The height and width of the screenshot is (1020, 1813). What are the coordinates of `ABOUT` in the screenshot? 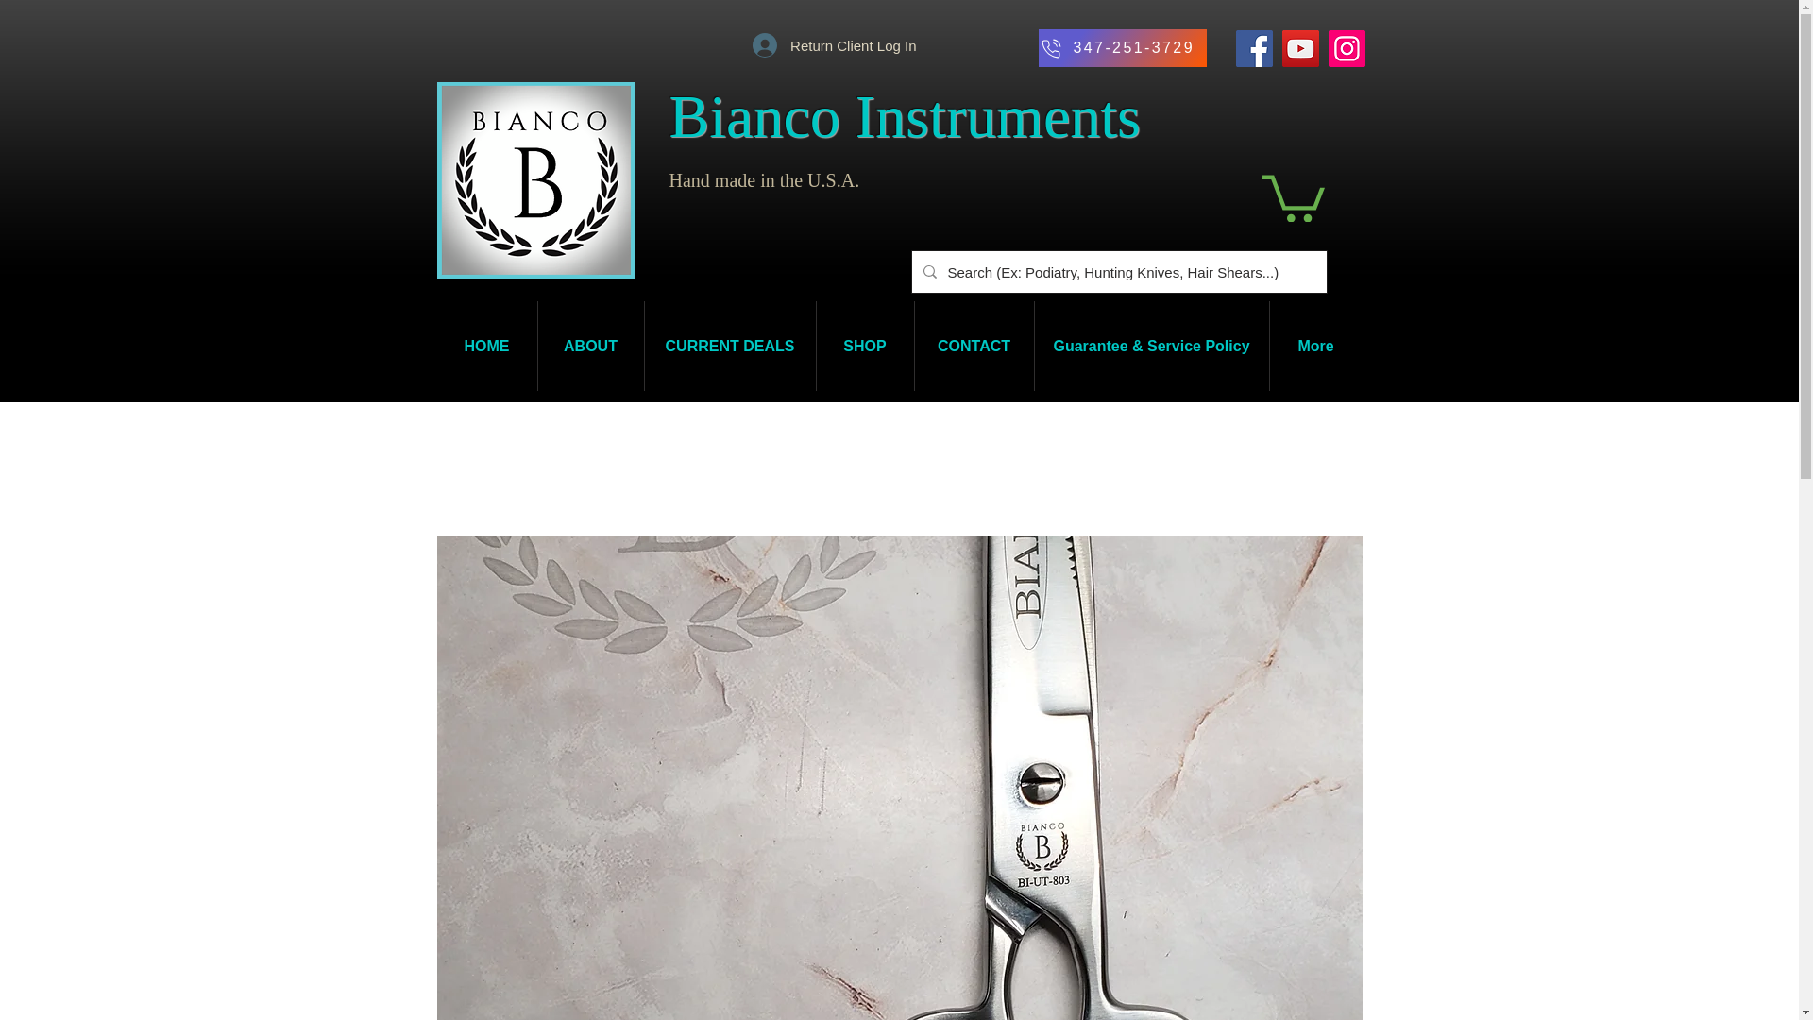 It's located at (591, 346).